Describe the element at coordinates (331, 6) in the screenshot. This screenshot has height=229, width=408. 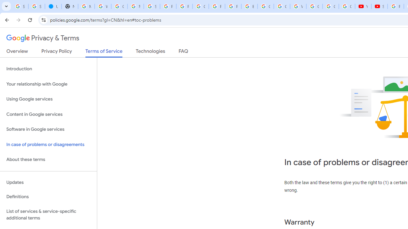
I see `Google Account` at that location.